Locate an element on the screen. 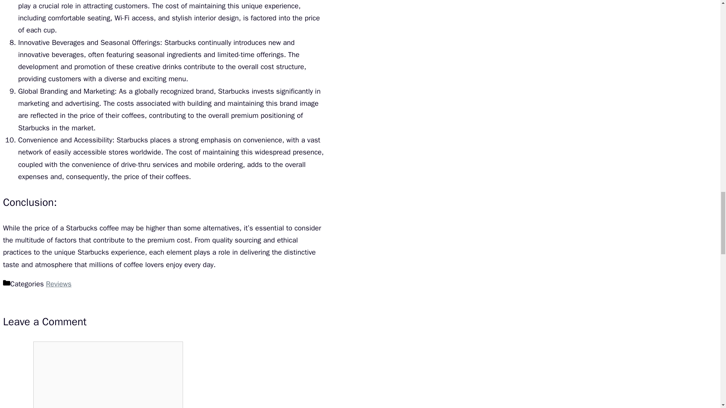 This screenshot has height=408, width=726. Reviews is located at coordinates (58, 284).